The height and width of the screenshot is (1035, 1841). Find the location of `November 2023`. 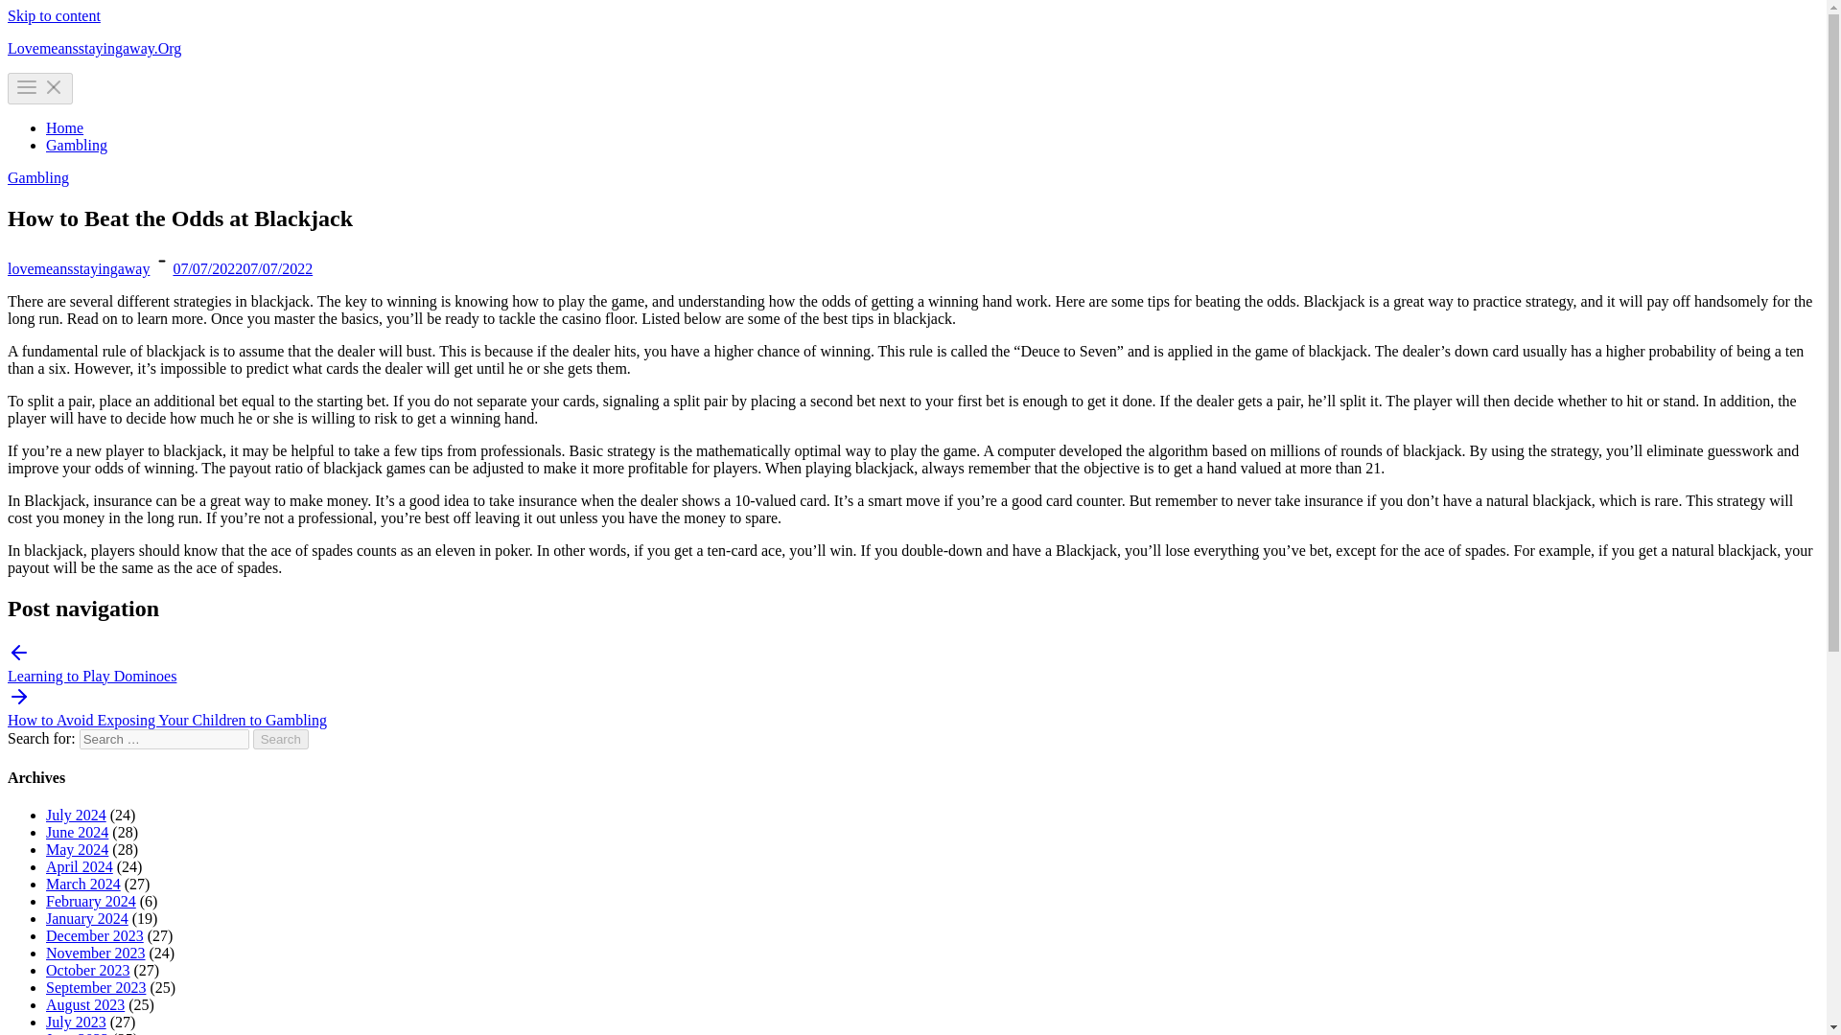

November 2023 is located at coordinates (96, 953).